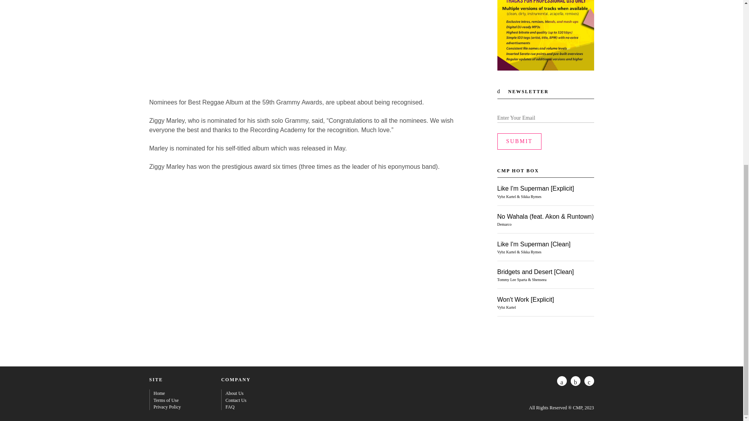  I want to click on Privacy Policy, so click(167, 407).